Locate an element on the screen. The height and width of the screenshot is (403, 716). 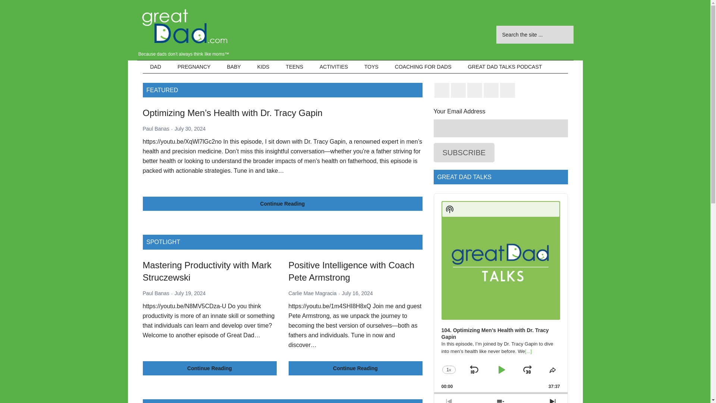
TEENS is located at coordinates (295, 66).